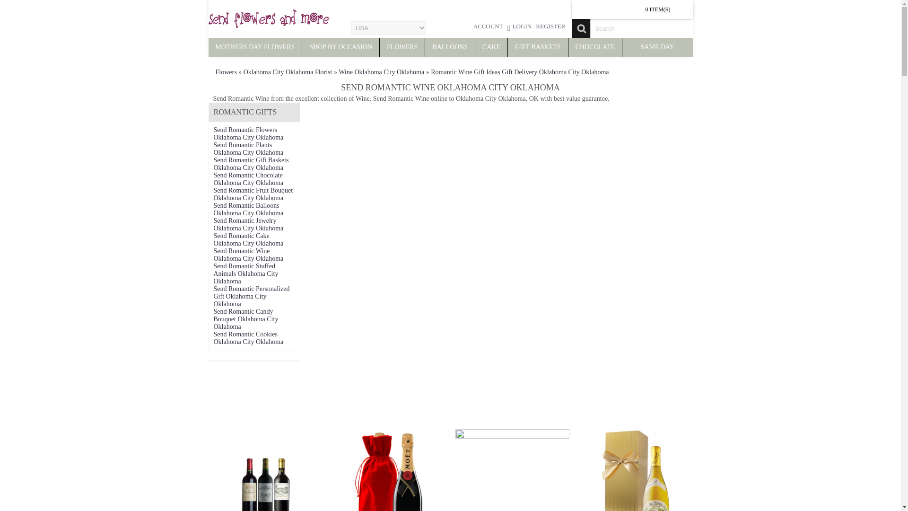 This screenshot has width=908, height=511. What do you see at coordinates (595, 47) in the screenshot?
I see `CHOCOLATE` at bounding box center [595, 47].